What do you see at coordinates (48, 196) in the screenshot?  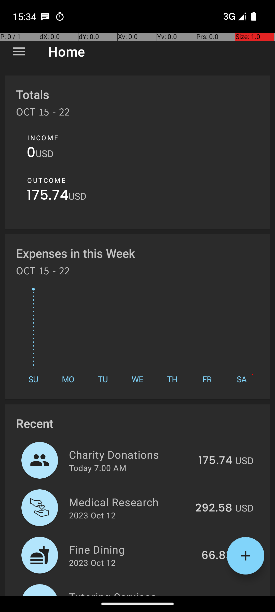 I see `175.74` at bounding box center [48, 196].